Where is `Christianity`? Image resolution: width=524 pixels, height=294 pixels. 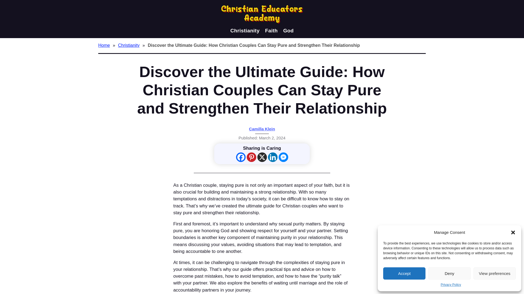
Christianity is located at coordinates (245, 30).